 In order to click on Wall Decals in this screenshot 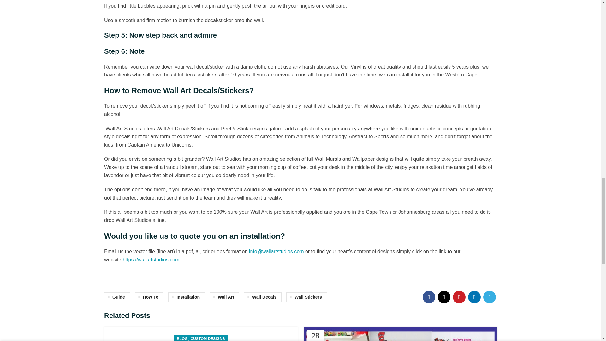, I will do `click(263, 297)`.